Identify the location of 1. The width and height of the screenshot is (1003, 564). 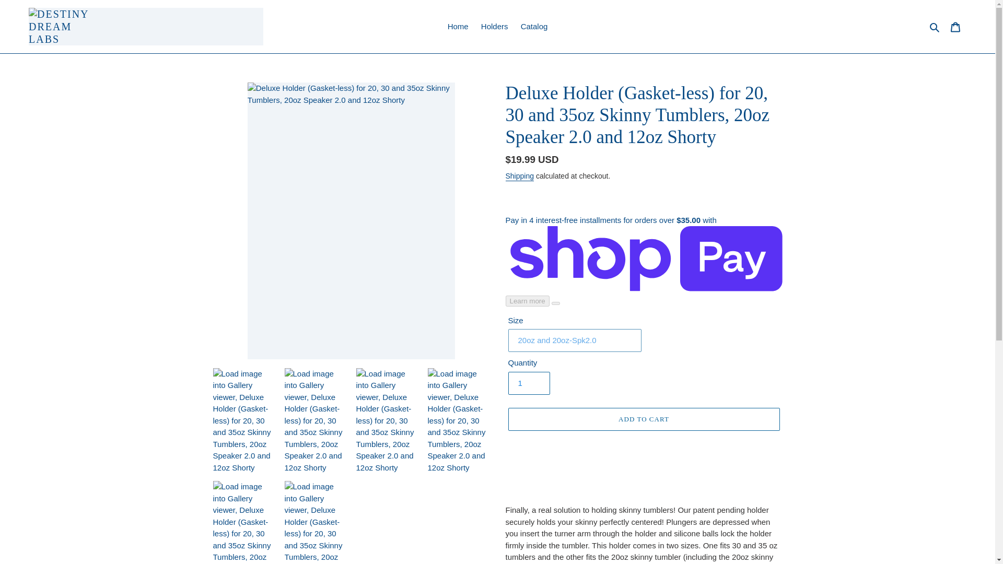
(529, 383).